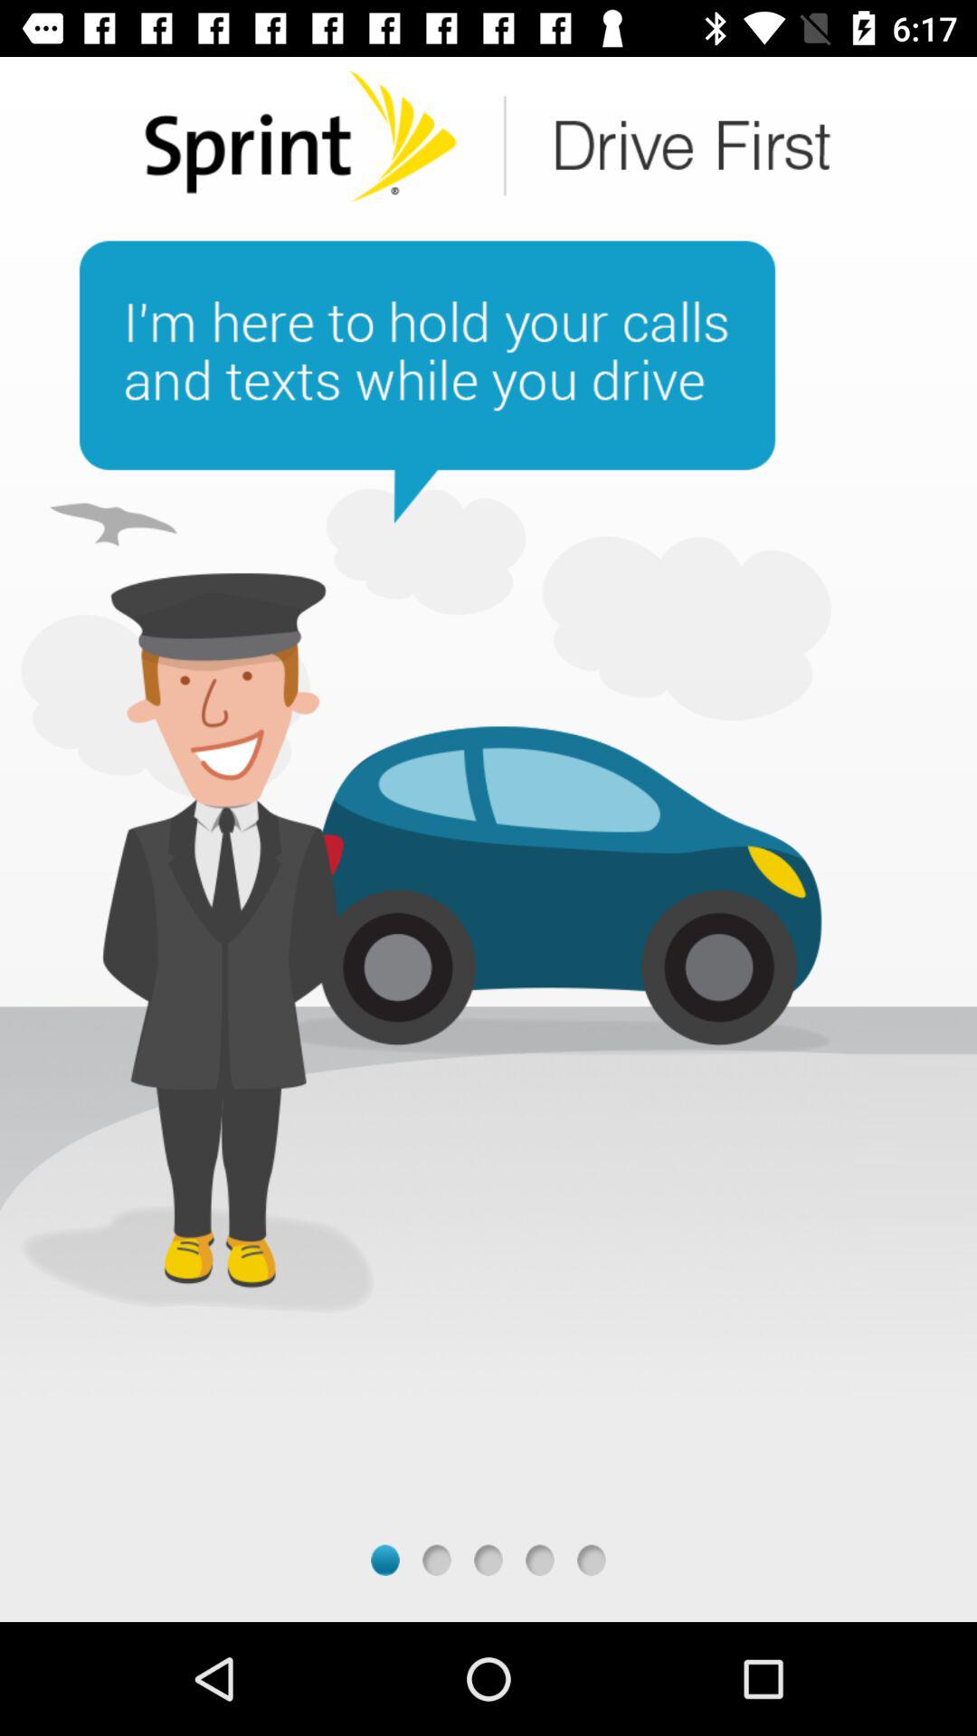 The height and width of the screenshot is (1736, 977). What do you see at coordinates (436, 1561) in the screenshot?
I see `next page` at bounding box center [436, 1561].